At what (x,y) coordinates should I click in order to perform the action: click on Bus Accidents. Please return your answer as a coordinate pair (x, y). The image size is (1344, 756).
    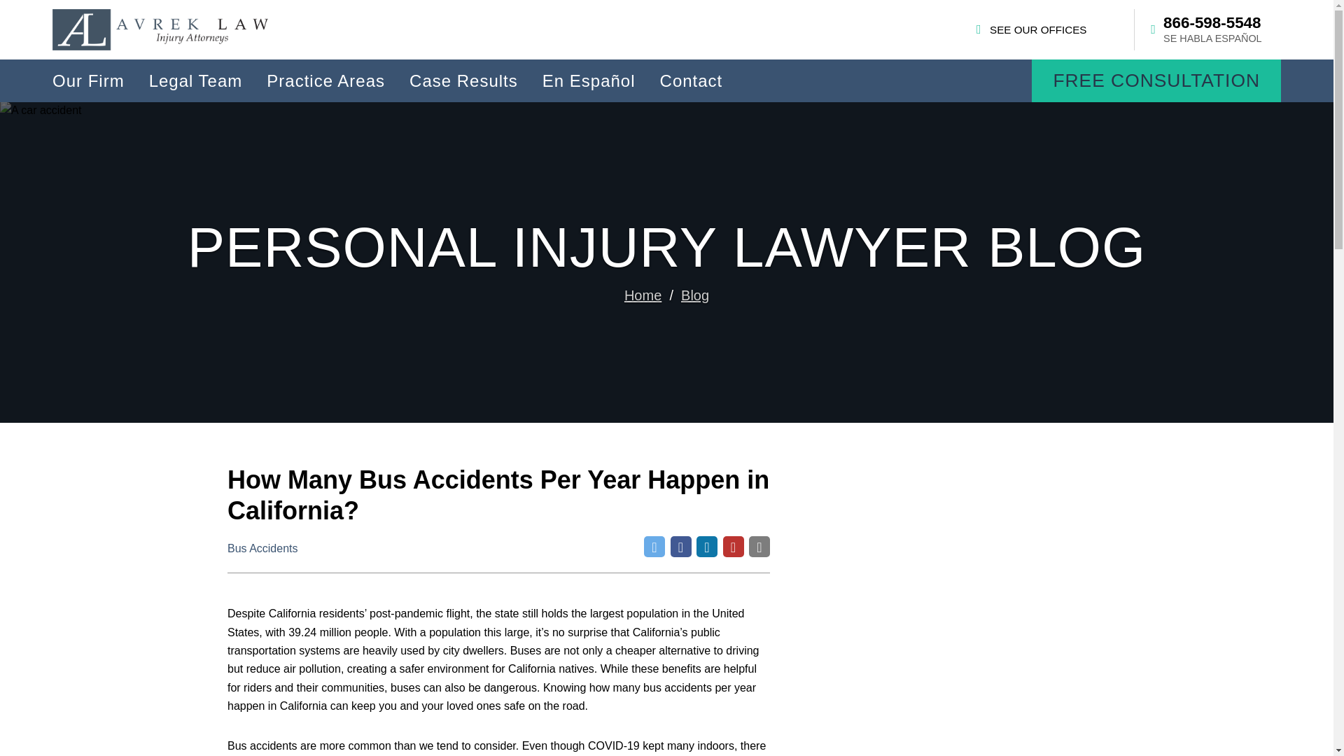
    Looking at the image, I should click on (262, 548).